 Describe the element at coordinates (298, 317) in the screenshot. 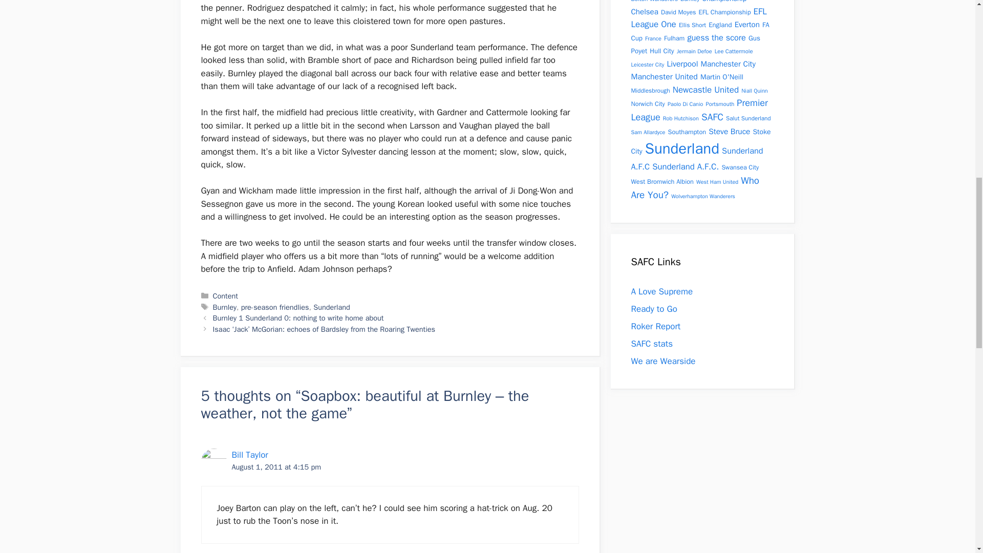

I see `Burnley 1 Sunderland 0: nothing to write home about` at that location.